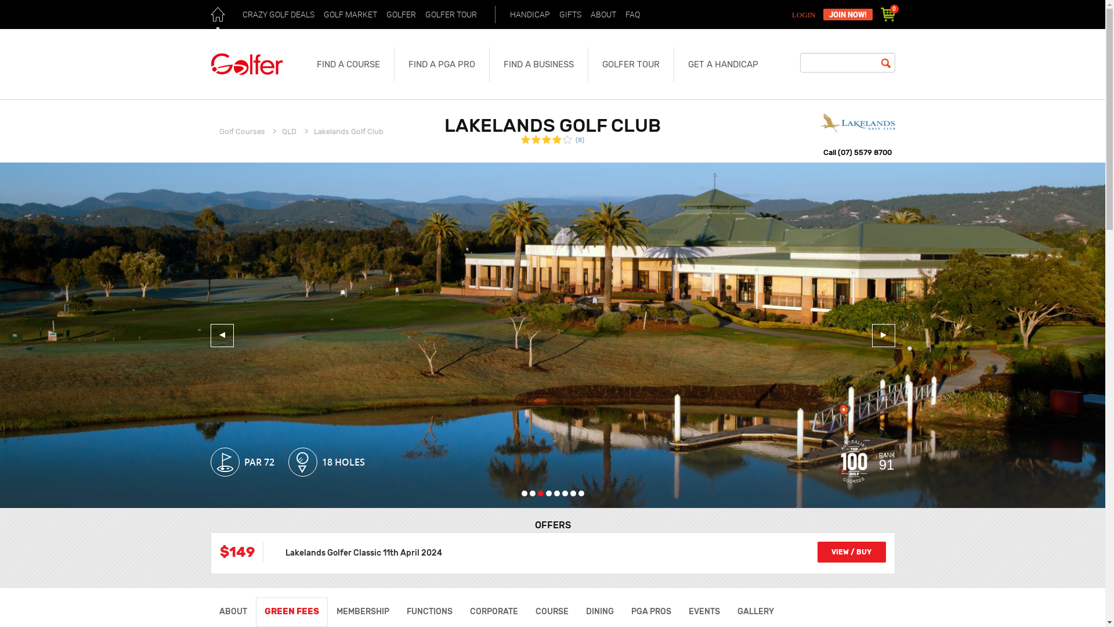 The width and height of the screenshot is (1114, 627). What do you see at coordinates (348, 64) in the screenshot?
I see `FIND A COURSE` at bounding box center [348, 64].